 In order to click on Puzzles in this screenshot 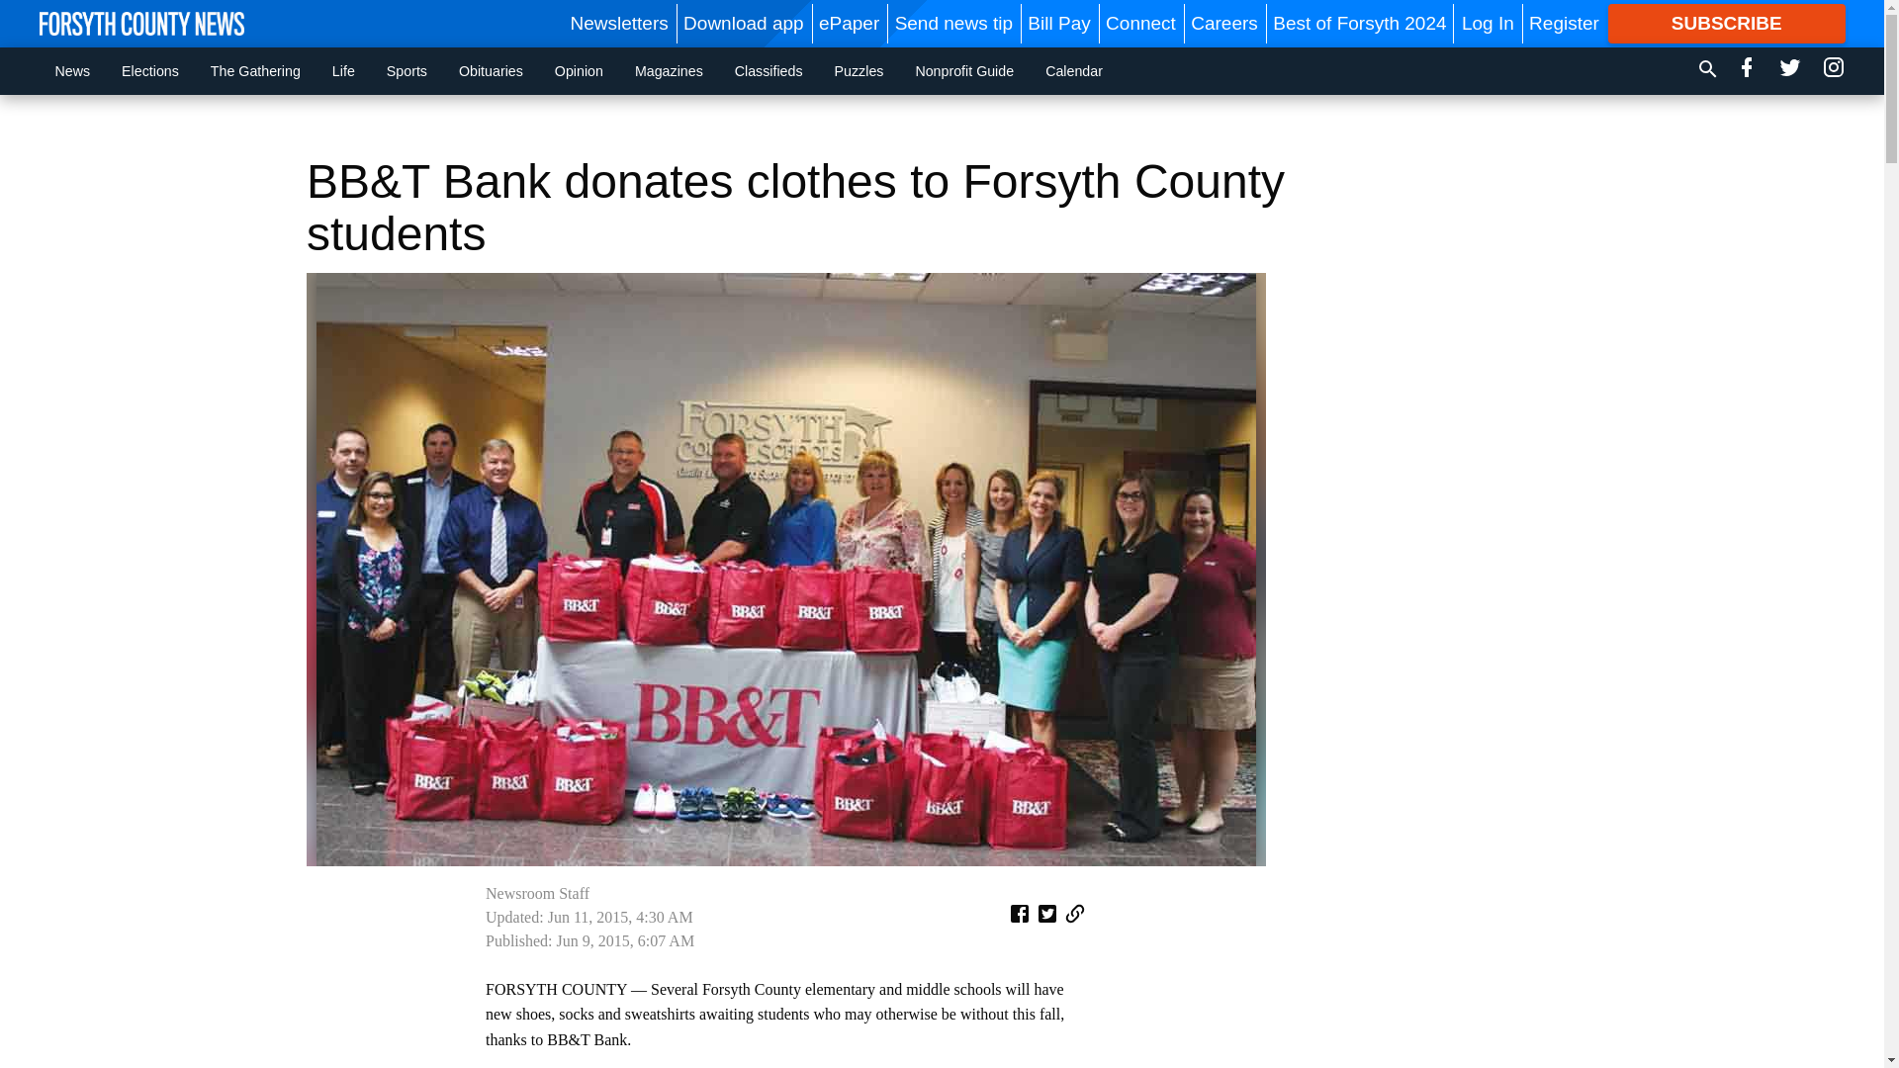, I will do `click(859, 70)`.